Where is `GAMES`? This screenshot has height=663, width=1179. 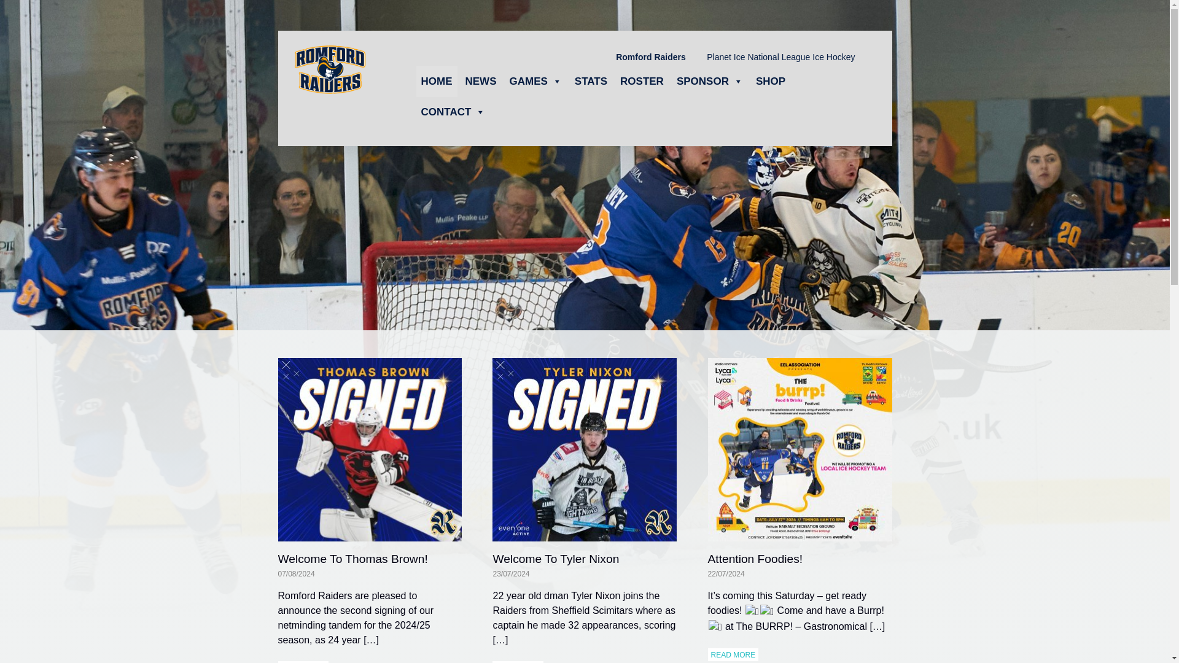
GAMES is located at coordinates (535, 81).